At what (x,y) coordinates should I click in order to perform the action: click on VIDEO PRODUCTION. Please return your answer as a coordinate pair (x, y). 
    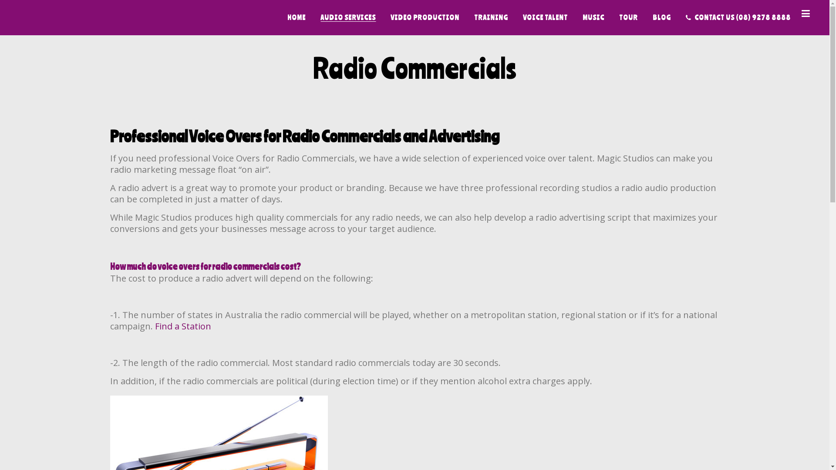
    Looking at the image, I should click on (425, 17).